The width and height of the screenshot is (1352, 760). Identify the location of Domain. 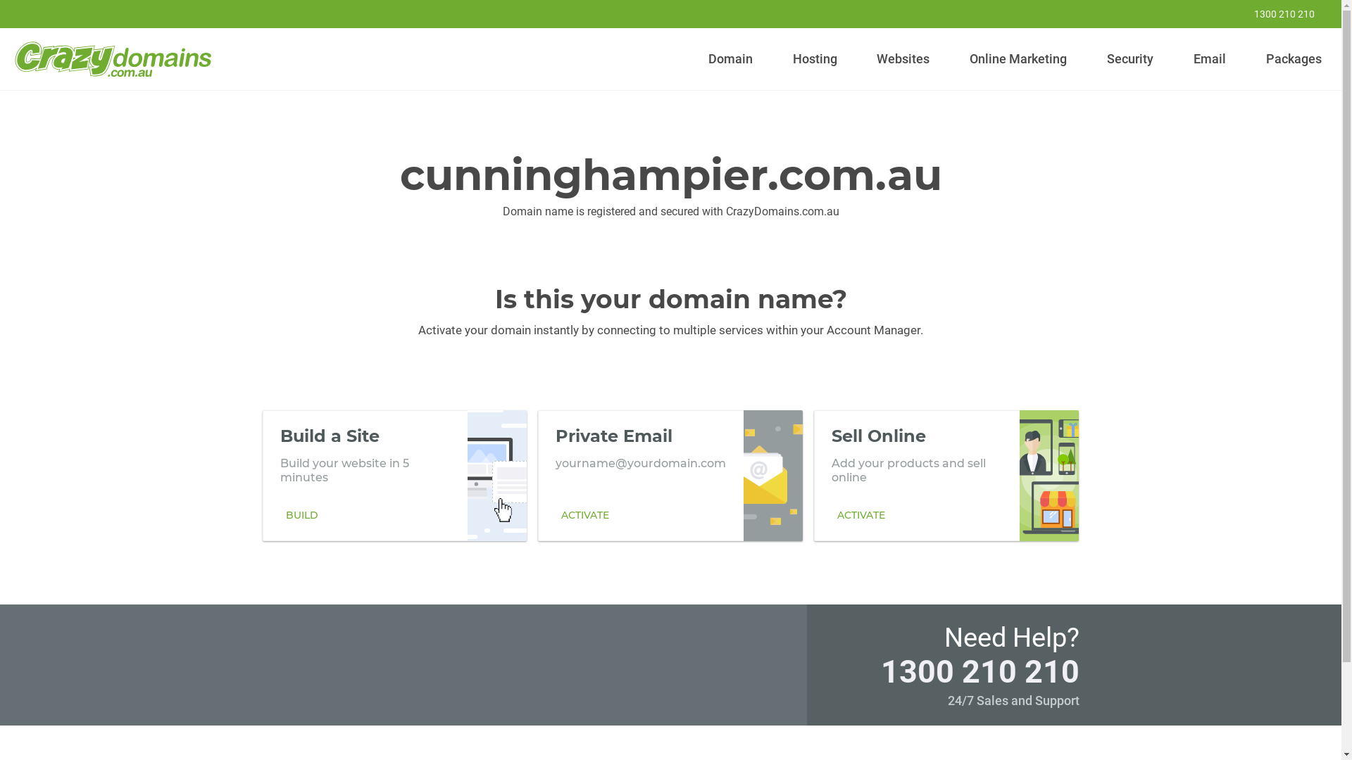
(731, 59).